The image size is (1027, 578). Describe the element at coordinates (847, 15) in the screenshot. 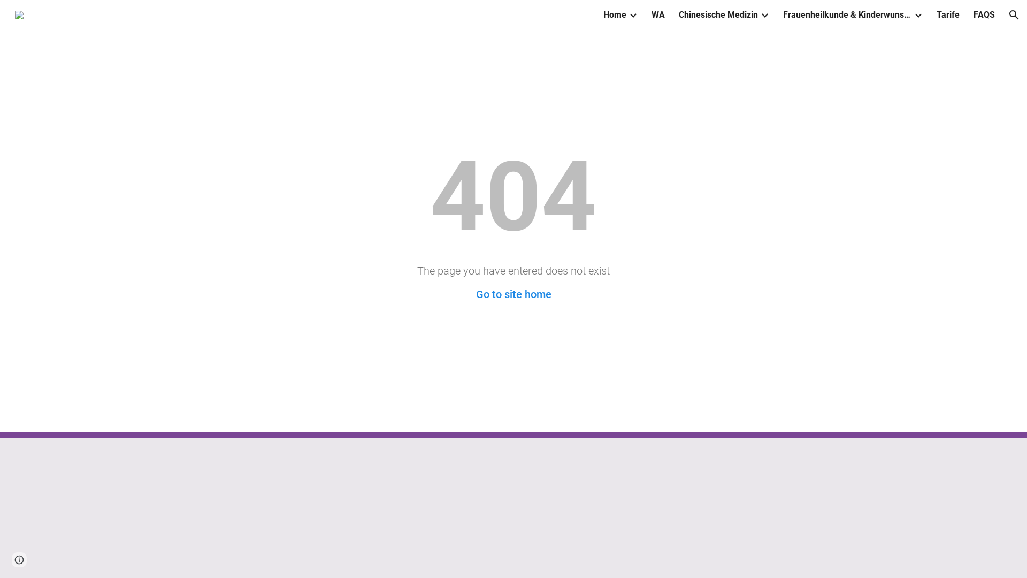

I see `Frauenheilkunde & Kinderwunsch` at that location.